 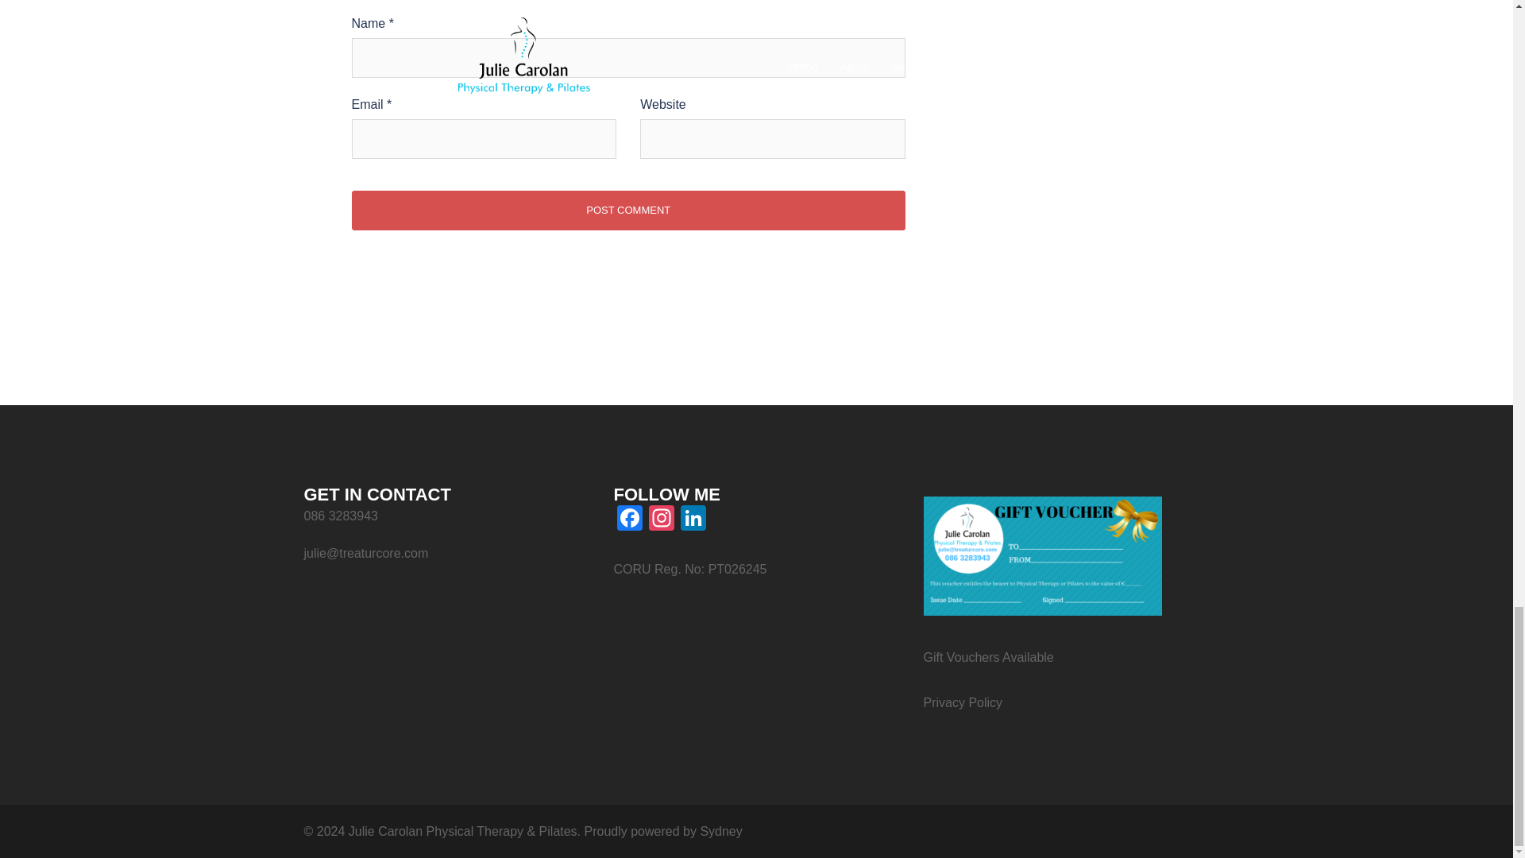 I want to click on Facebook, so click(x=629, y=520).